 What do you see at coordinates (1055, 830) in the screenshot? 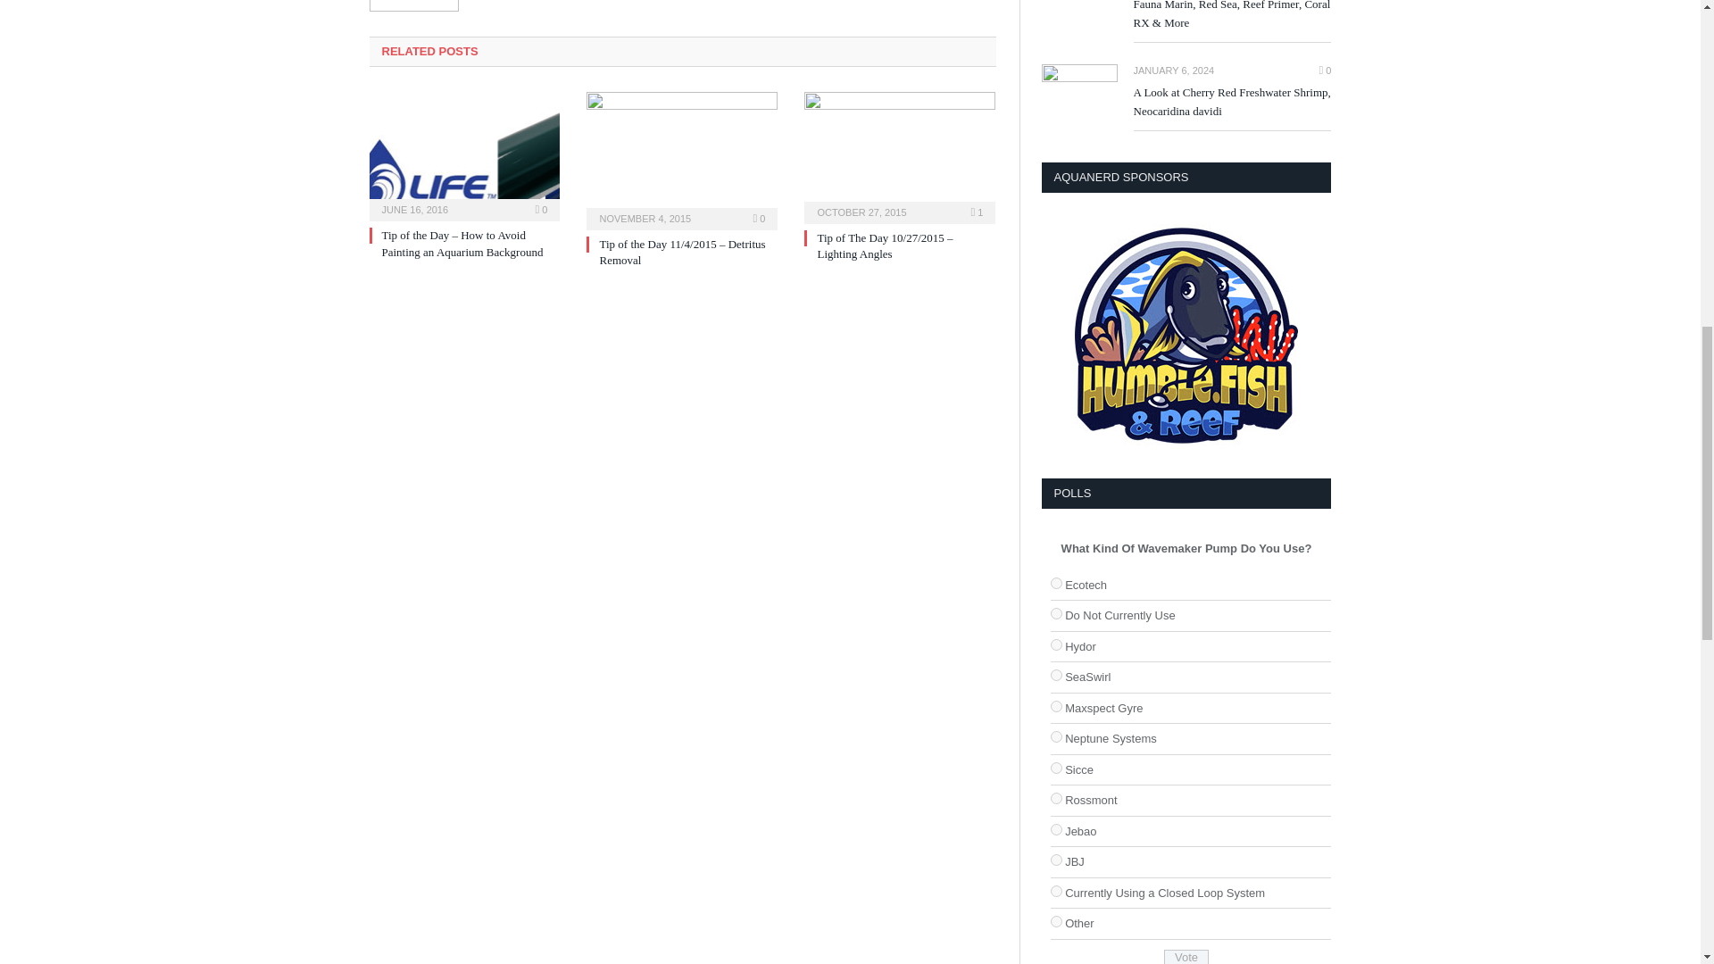
I see `105` at bounding box center [1055, 830].